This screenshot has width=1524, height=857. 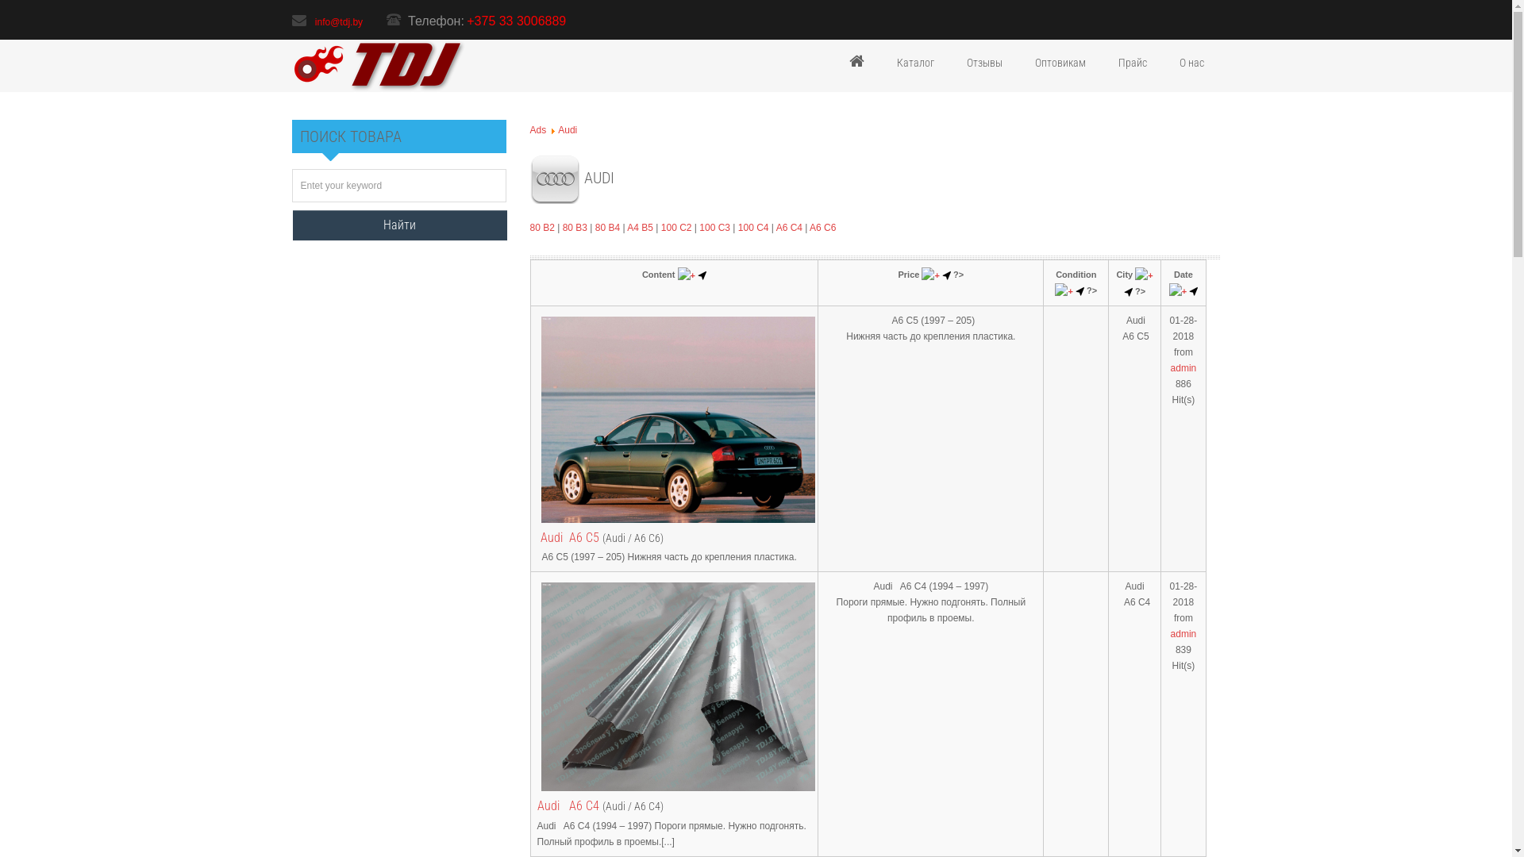 I want to click on admin, so click(x=1184, y=634).